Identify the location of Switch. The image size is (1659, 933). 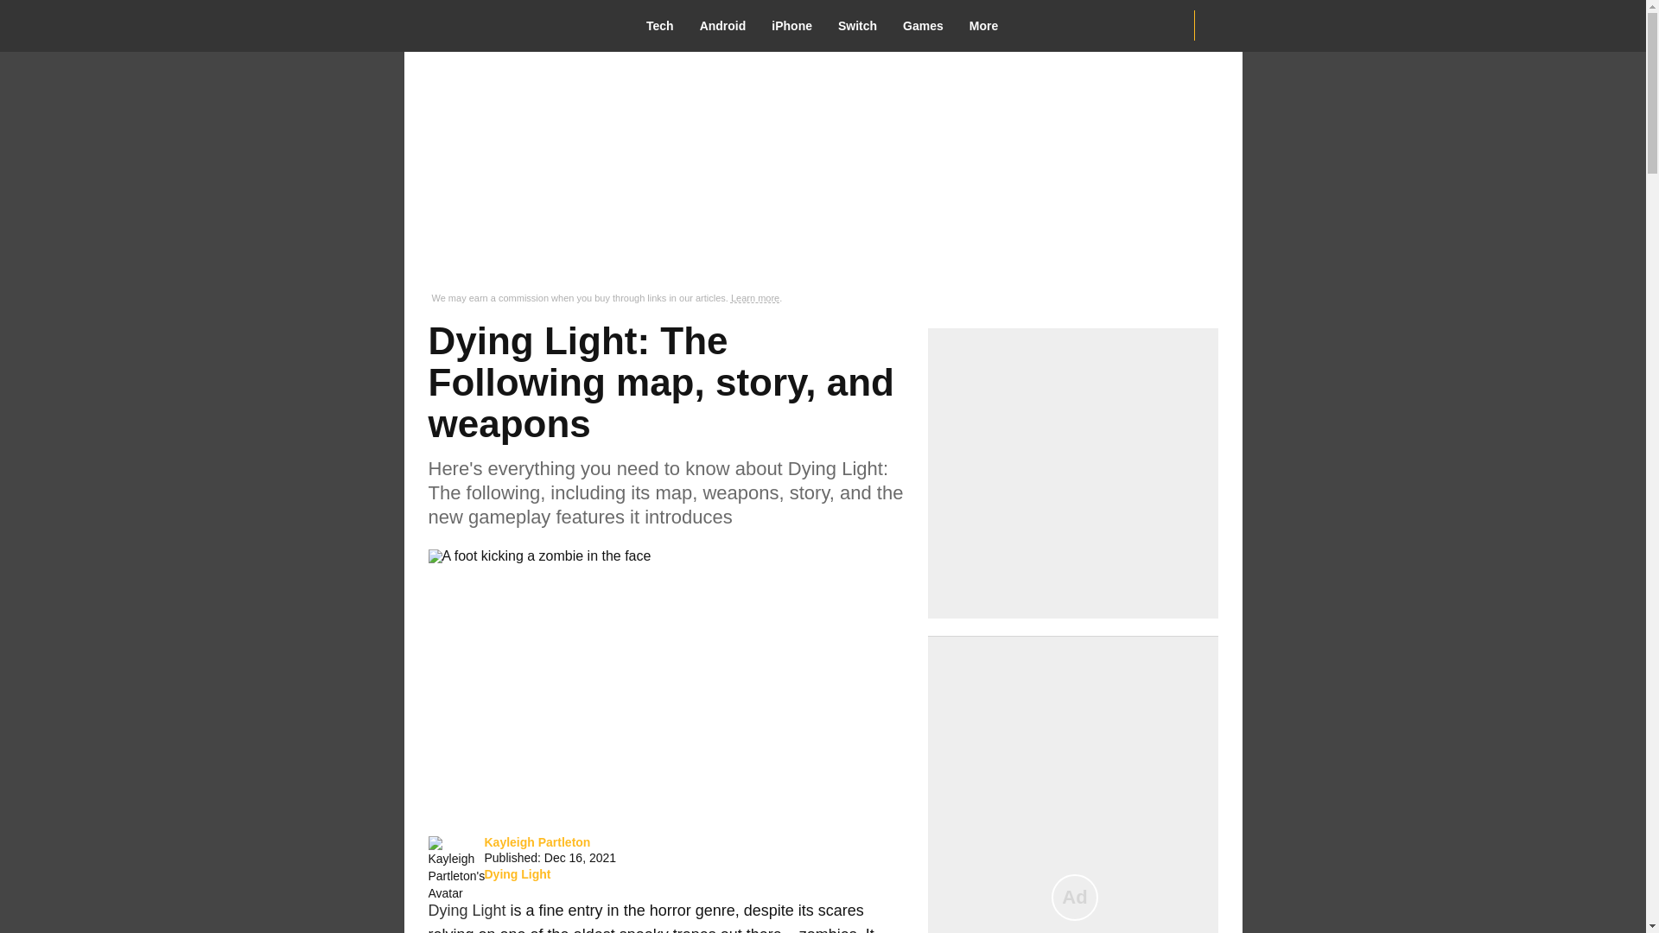
(863, 26).